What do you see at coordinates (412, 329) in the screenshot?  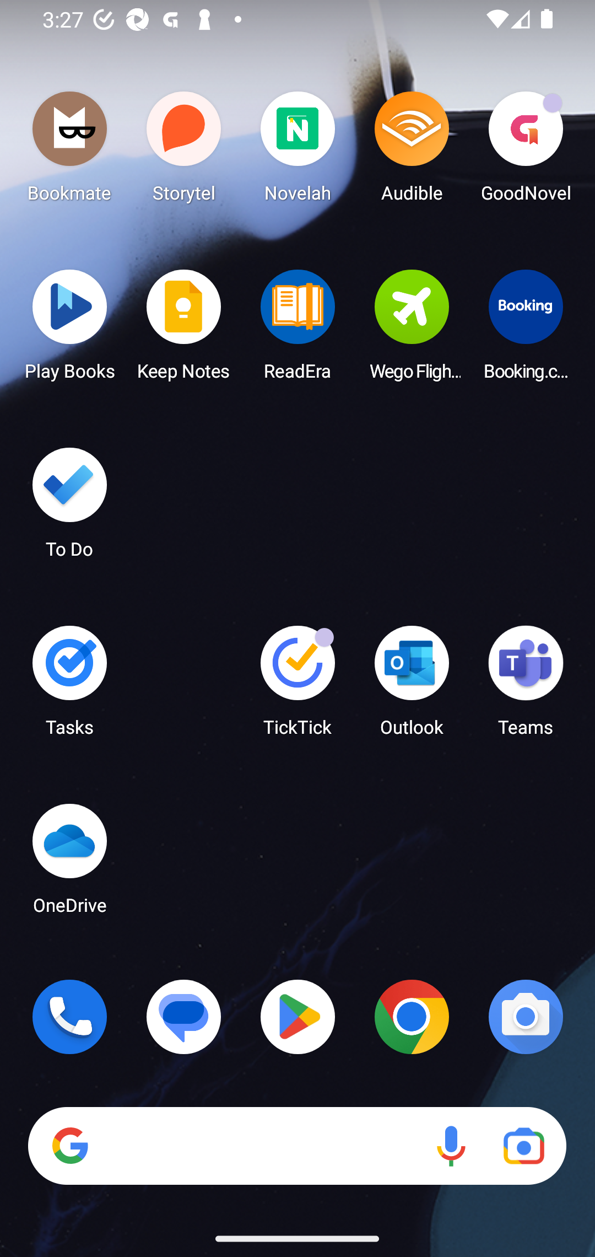 I see `Wego Flights & Hotels` at bounding box center [412, 329].